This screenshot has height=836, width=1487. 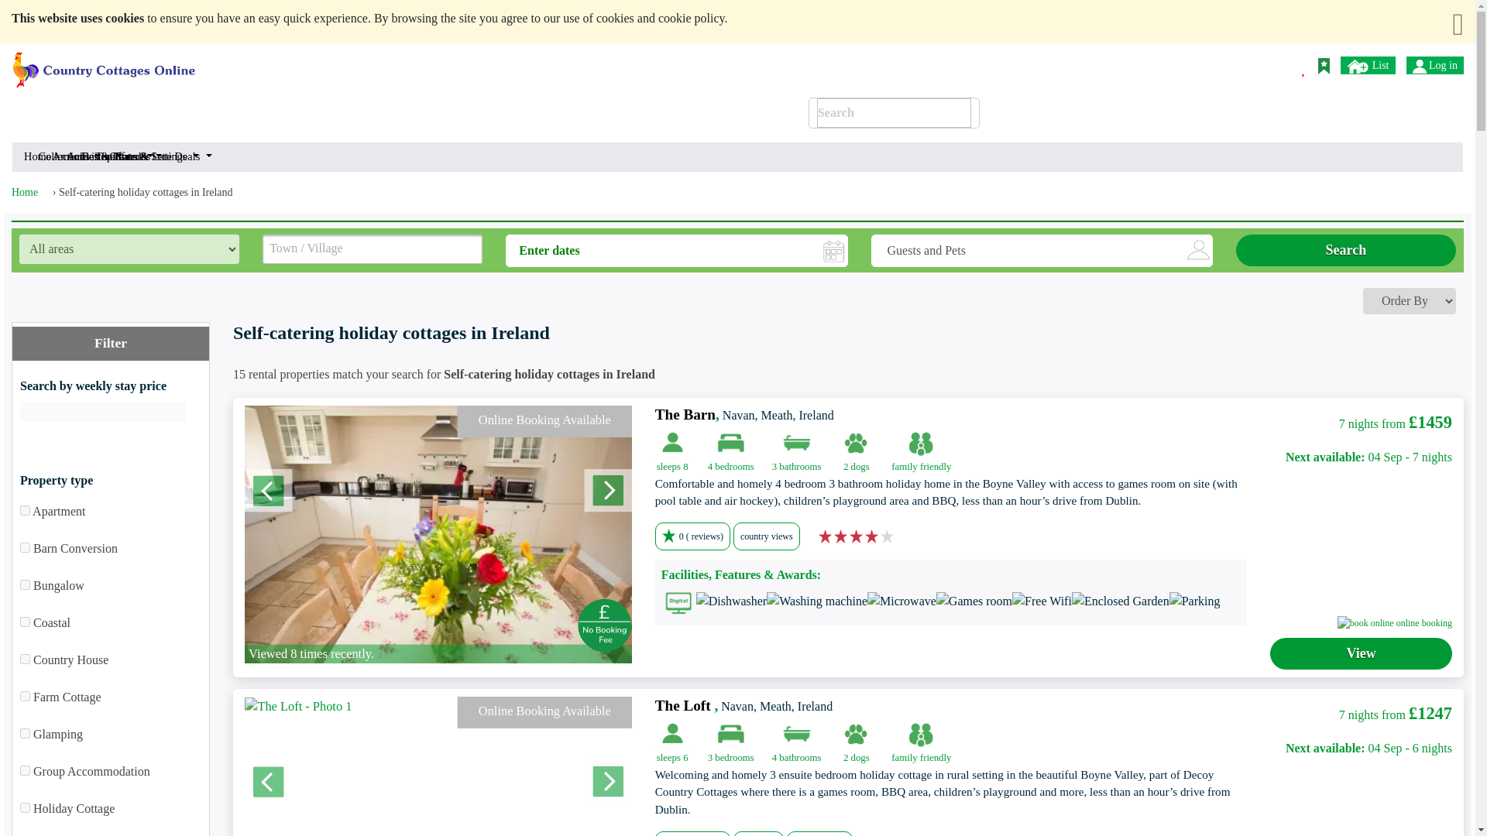 I want to click on 1, so click(x=25, y=622).